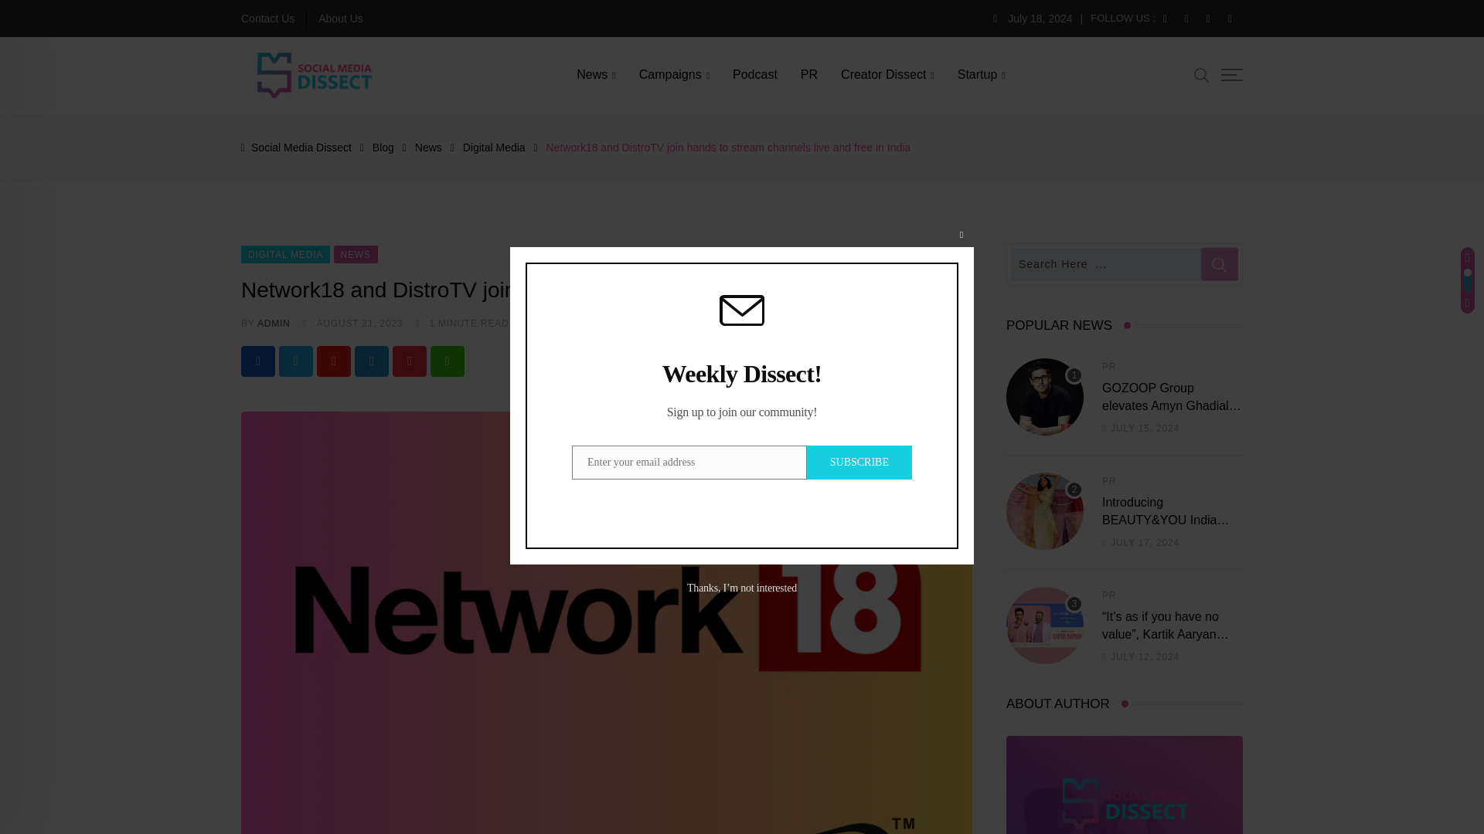 This screenshot has width=1484, height=834. I want to click on Contact Us, so click(267, 19).